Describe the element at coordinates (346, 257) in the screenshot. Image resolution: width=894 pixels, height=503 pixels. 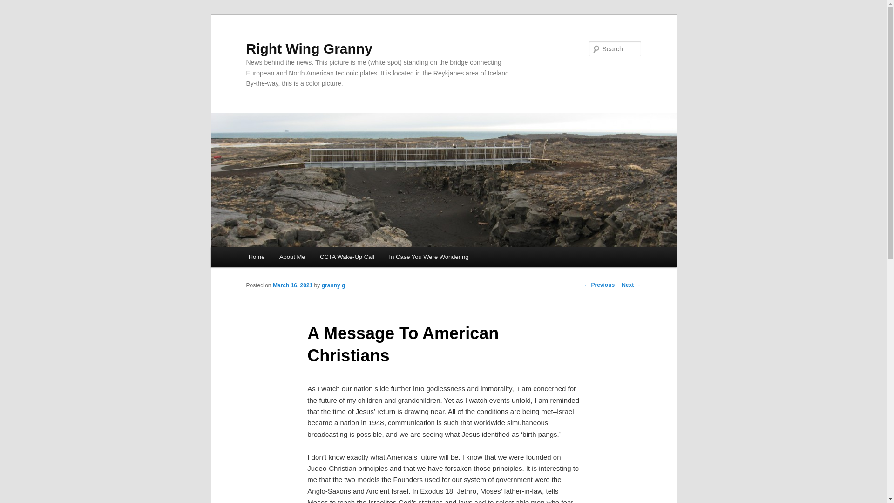
I see `CCTA Wake-Up Call` at that location.